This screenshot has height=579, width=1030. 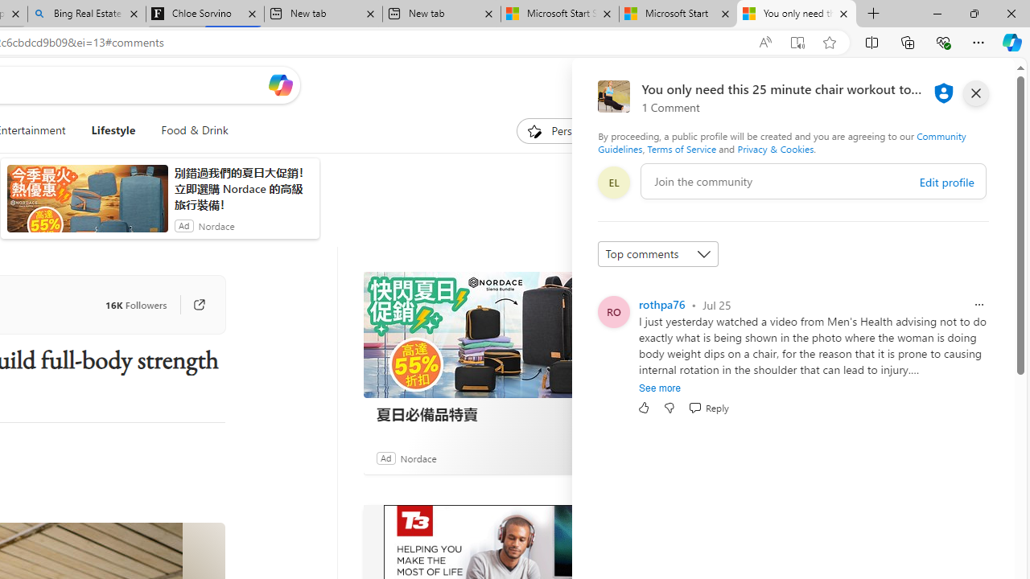 What do you see at coordinates (560, 14) in the screenshot?
I see `Microsoft Start Sports` at bounding box center [560, 14].